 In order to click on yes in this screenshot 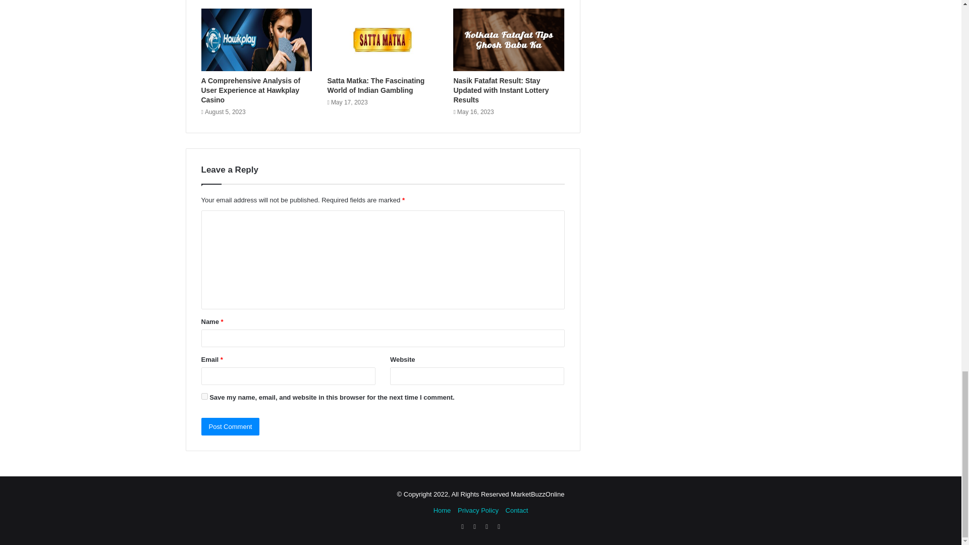, I will do `click(204, 396)`.